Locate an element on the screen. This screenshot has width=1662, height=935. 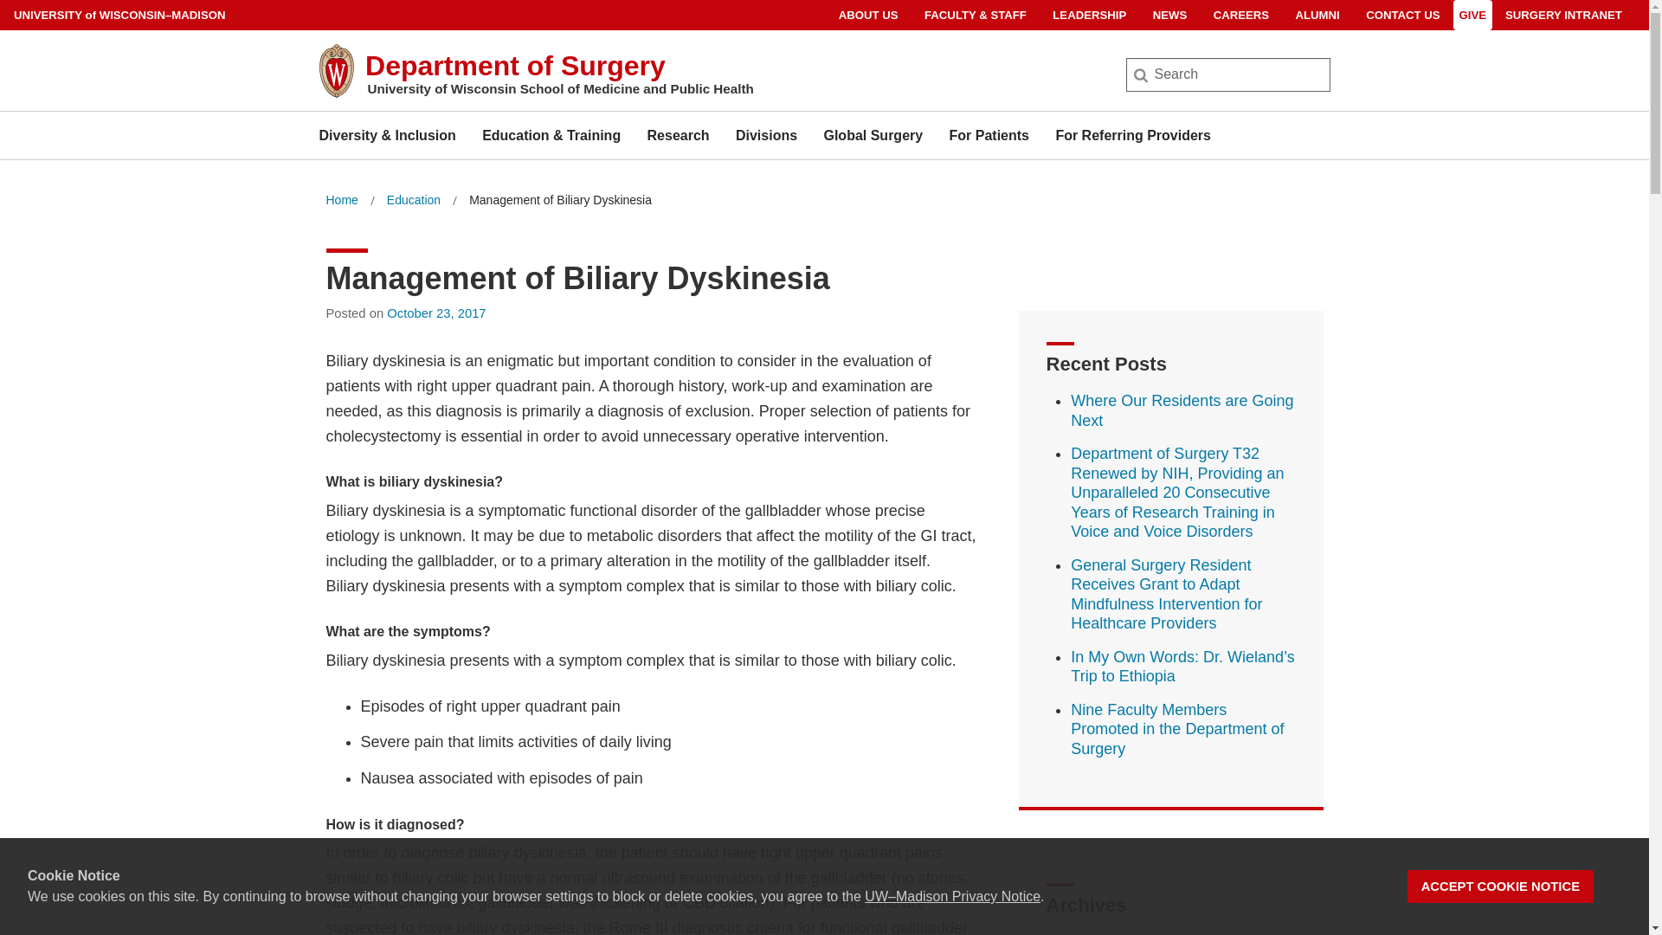
Global Surgery is located at coordinates (873, 135).